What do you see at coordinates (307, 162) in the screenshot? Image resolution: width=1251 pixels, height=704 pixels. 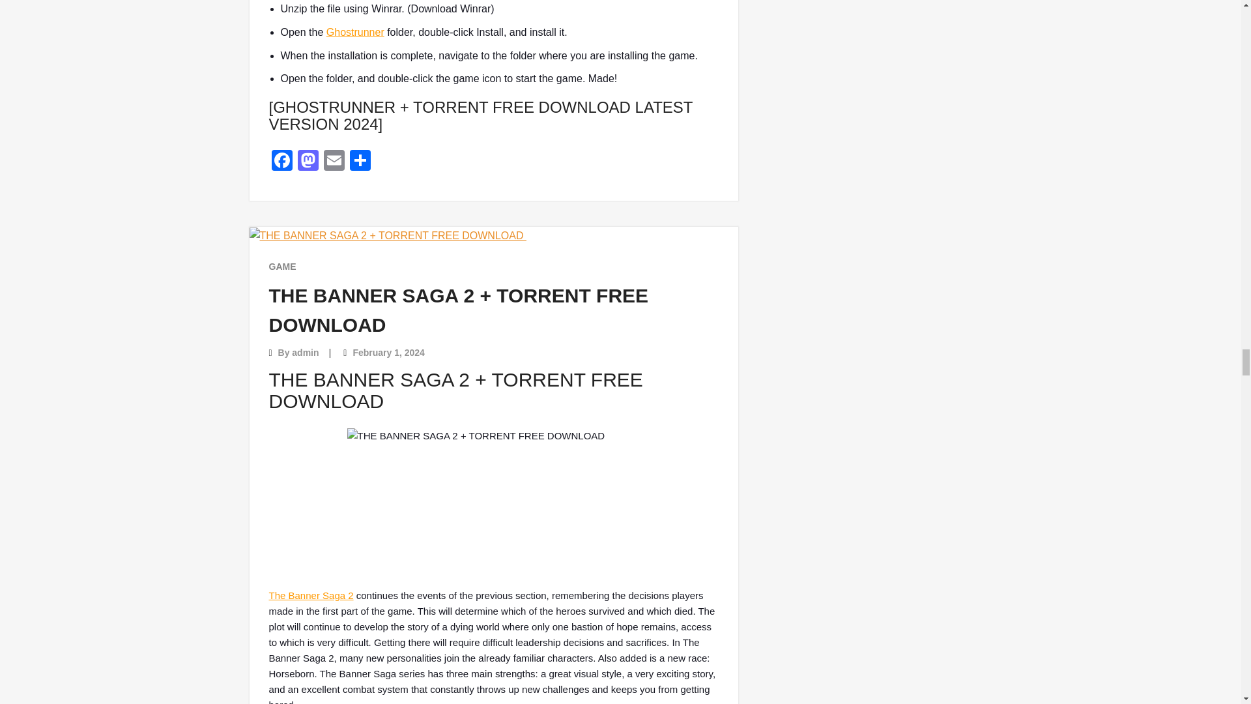 I see `Mastodon` at bounding box center [307, 162].